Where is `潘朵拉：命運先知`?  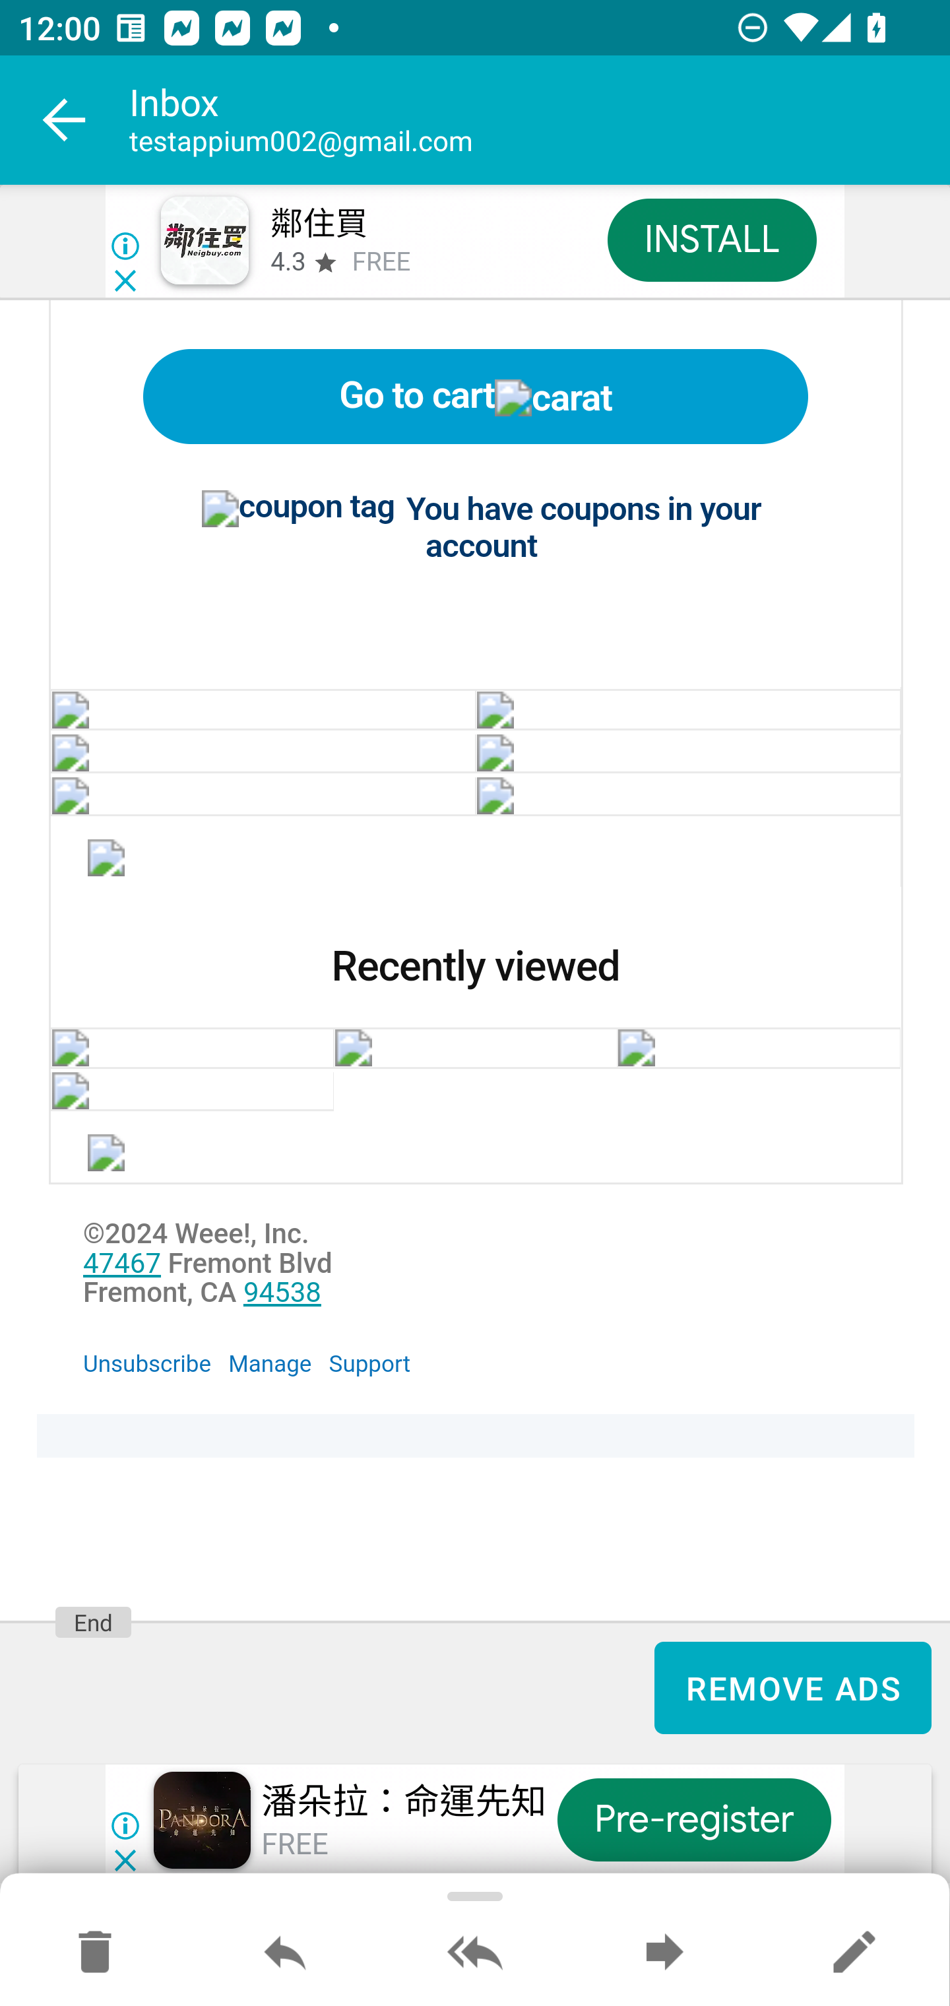 潘朵拉：命運先知 is located at coordinates (404, 1803).